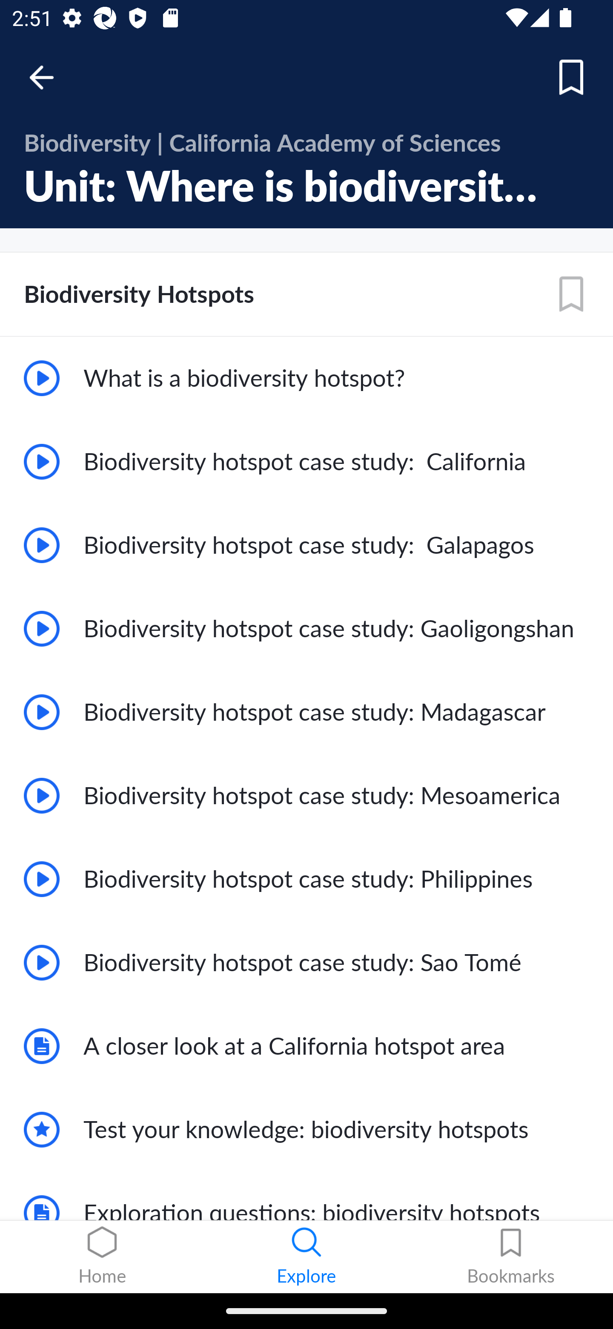 This screenshot has height=1329, width=613. Describe the element at coordinates (102, 1257) in the screenshot. I see `Home` at that location.